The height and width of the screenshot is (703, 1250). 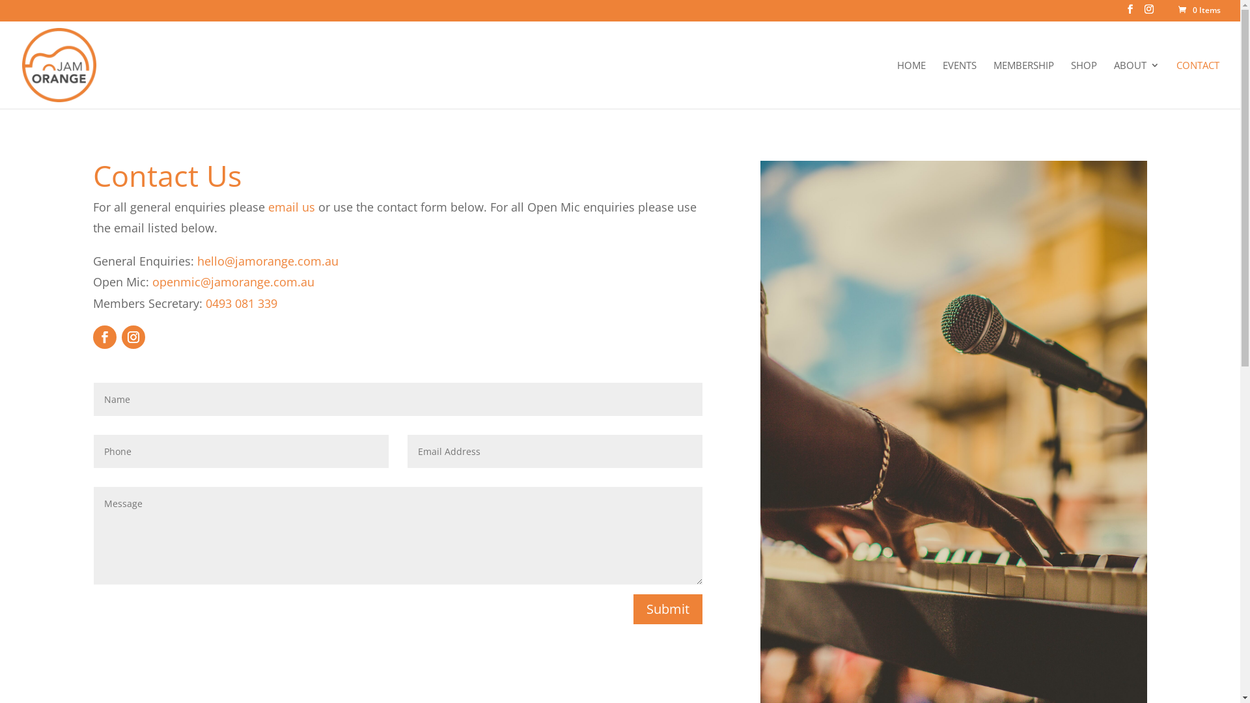 I want to click on HOME, so click(x=911, y=84).